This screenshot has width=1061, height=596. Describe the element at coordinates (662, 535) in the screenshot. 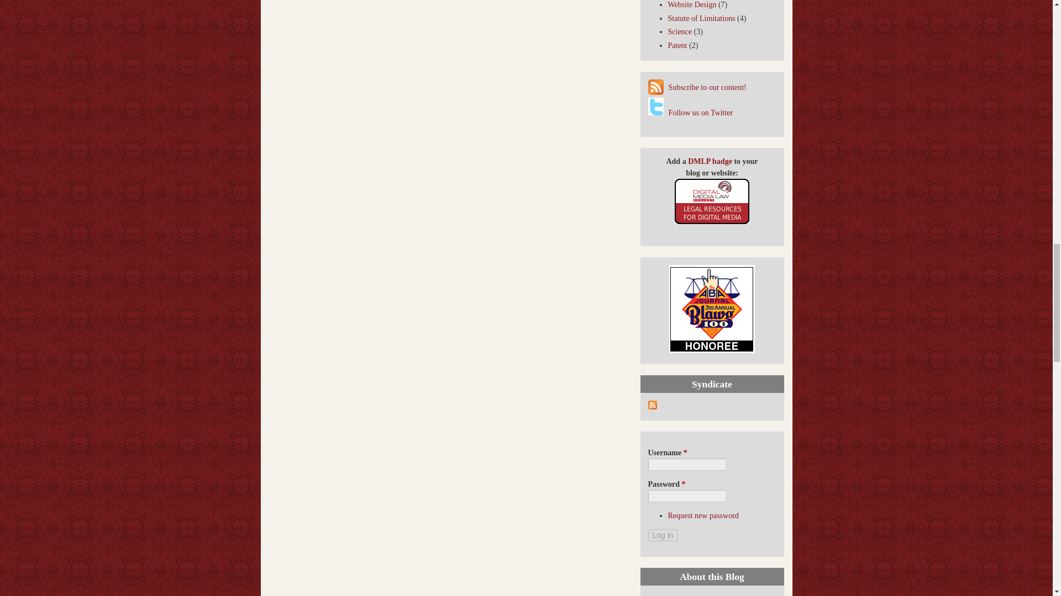

I see `Log in` at that location.